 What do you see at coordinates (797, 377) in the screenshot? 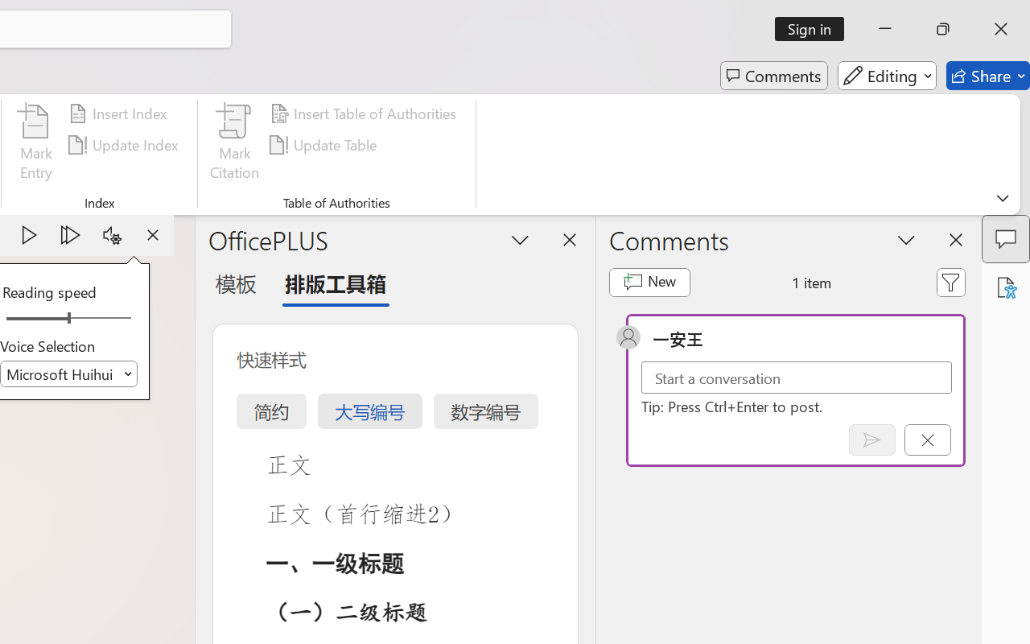
I see `Start a conversation` at bounding box center [797, 377].